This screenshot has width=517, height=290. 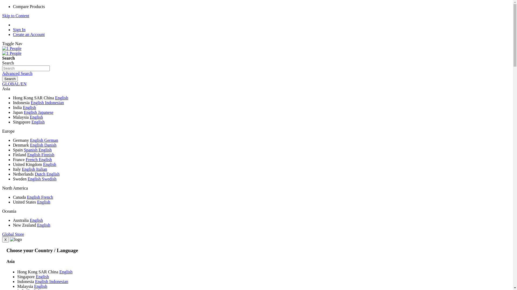 What do you see at coordinates (48, 155) in the screenshot?
I see `Finnish` at bounding box center [48, 155].